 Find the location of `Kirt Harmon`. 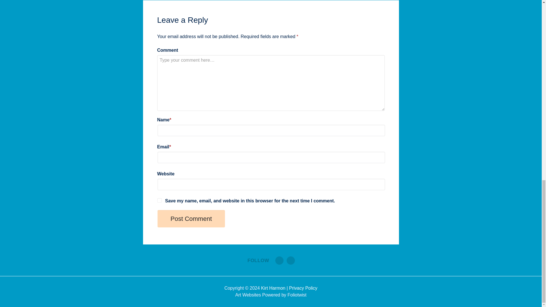

Kirt Harmon is located at coordinates (273, 288).